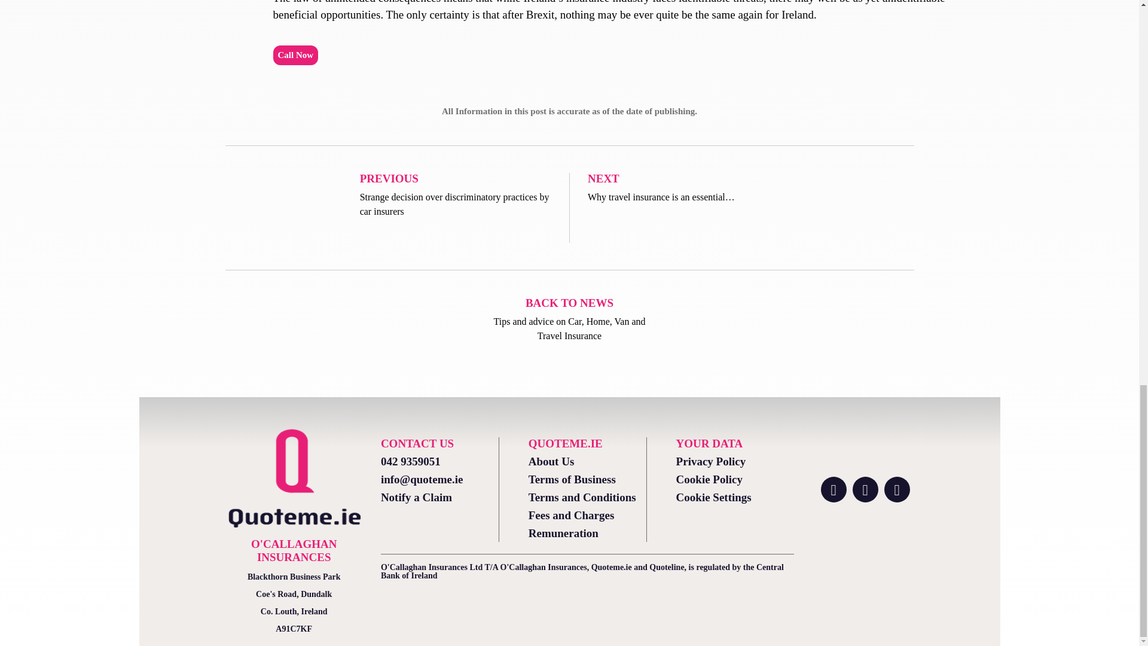 This screenshot has height=646, width=1148. I want to click on Terms of Business, so click(587, 480).